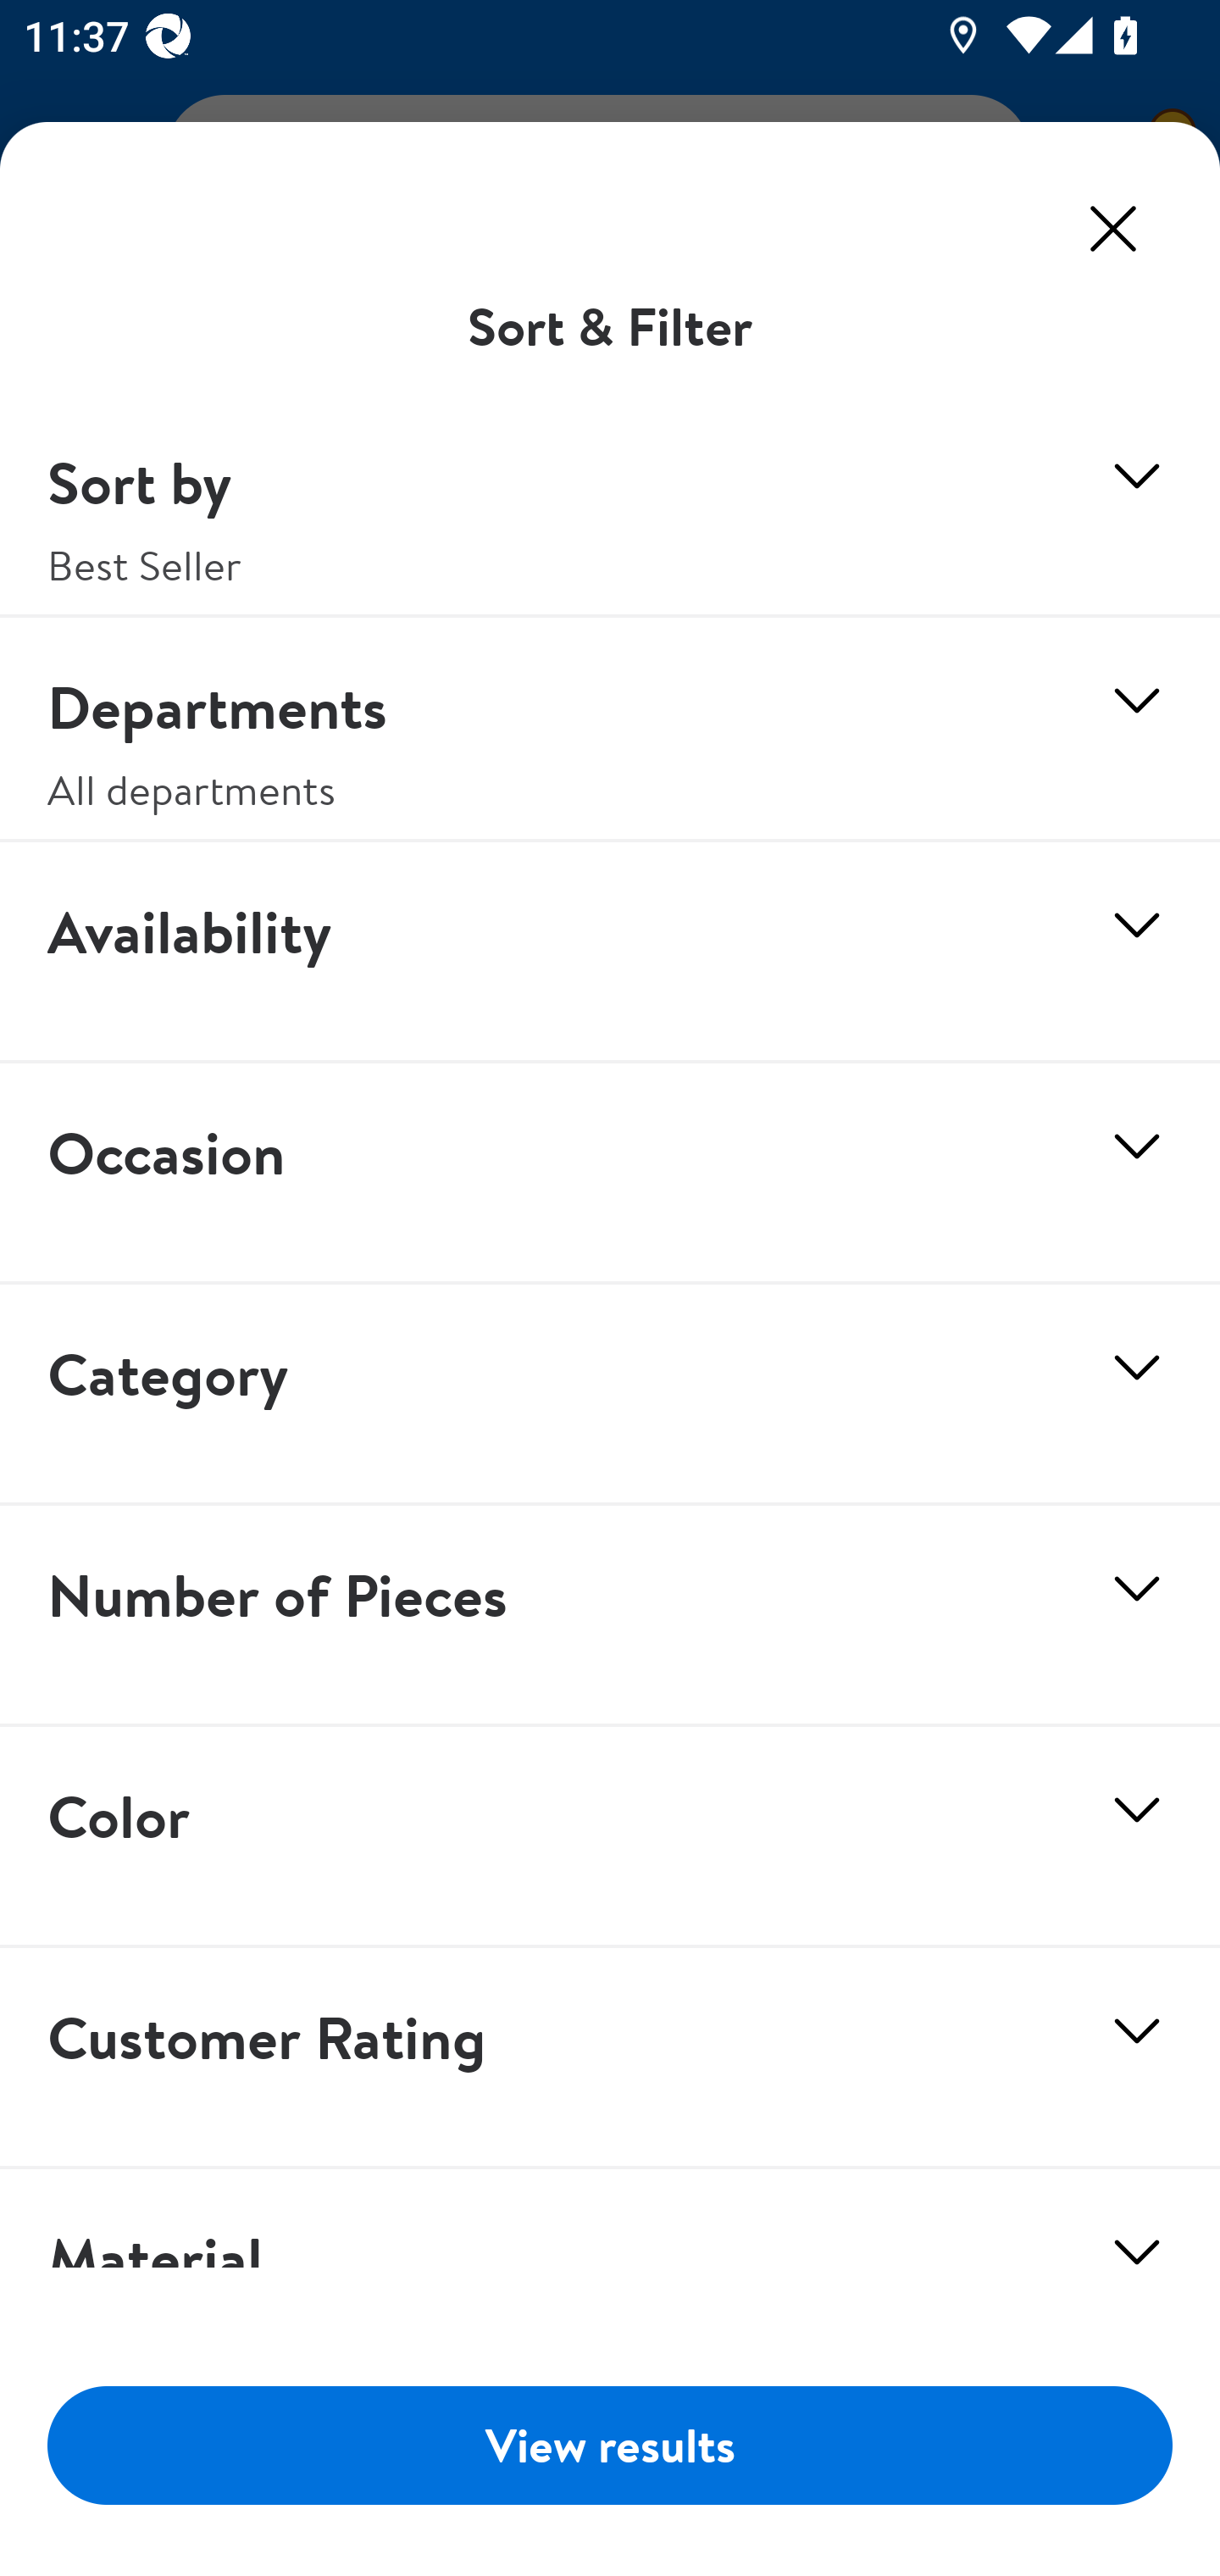 This screenshot has height=2576, width=1220. Describe the element at coordinates (610, 2242) in the screenshot. I see `Material Material Collapsed Collapsed` at that location.